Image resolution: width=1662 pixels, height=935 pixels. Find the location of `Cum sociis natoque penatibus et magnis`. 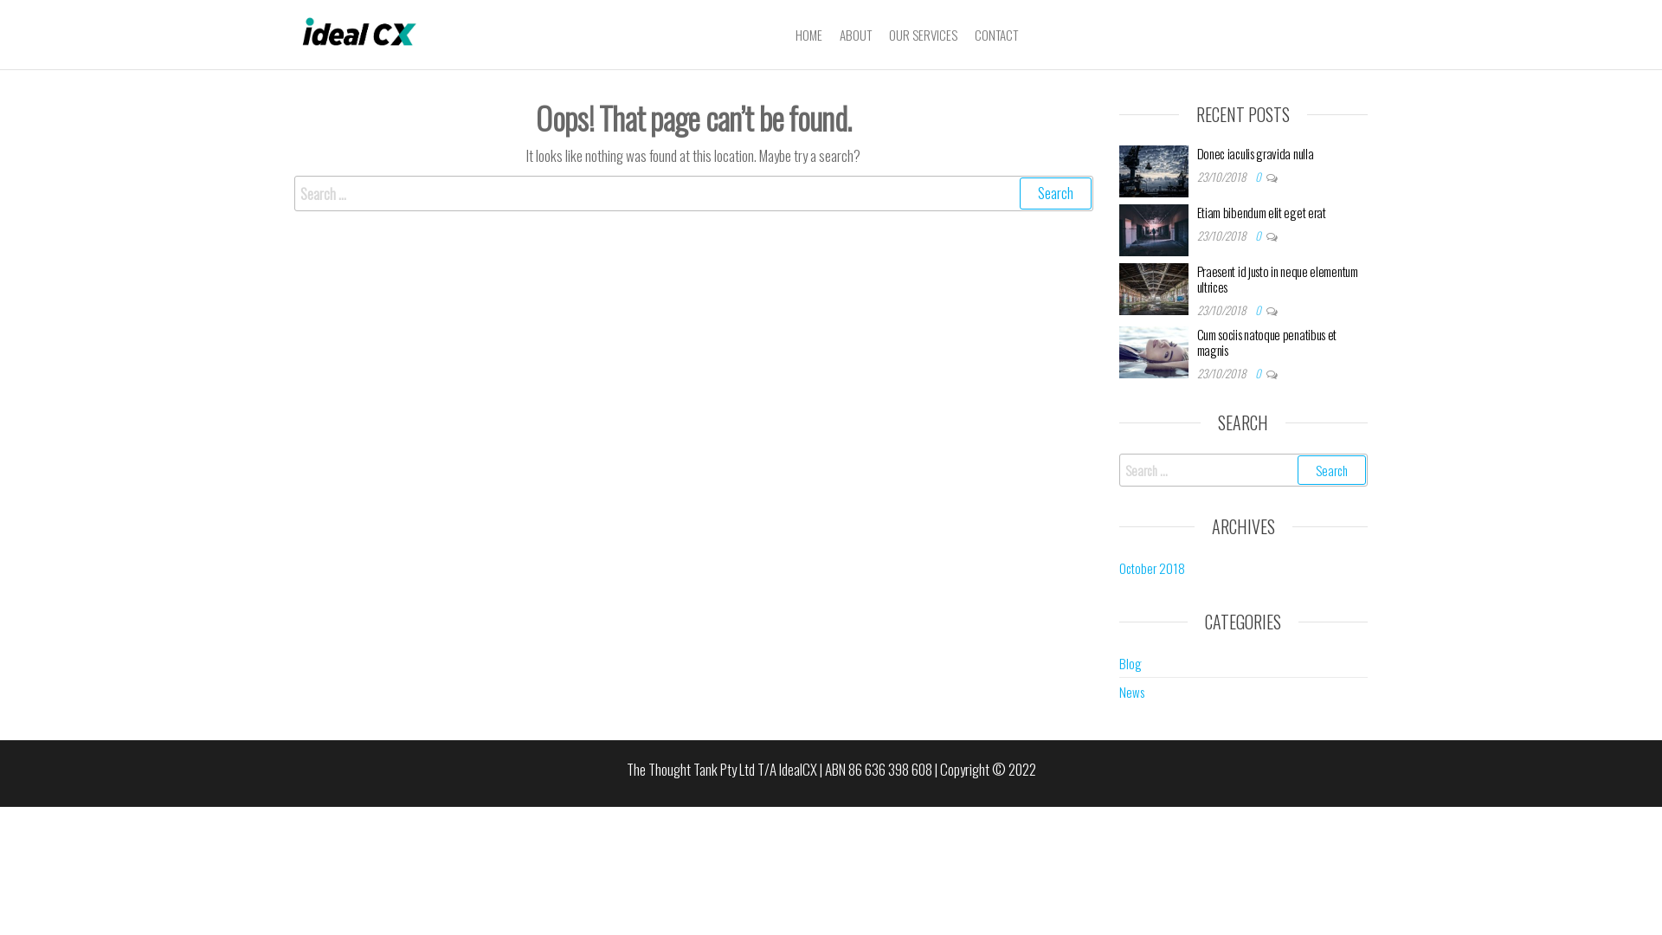

Cum sociis natoque penatibus et magnis is located at coordinates (1266, 342).